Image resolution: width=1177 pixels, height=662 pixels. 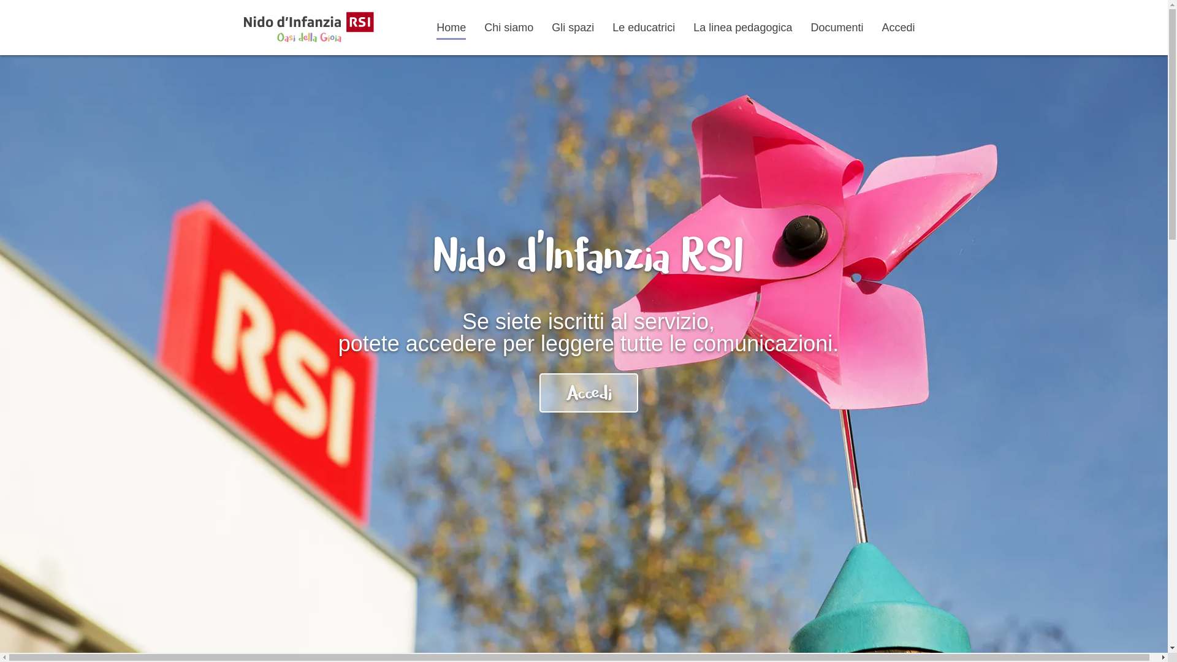 What do you see at coordinates (573, 26) in the screenshot?
I see `Gli spazi` at bounding box center [573, 26].